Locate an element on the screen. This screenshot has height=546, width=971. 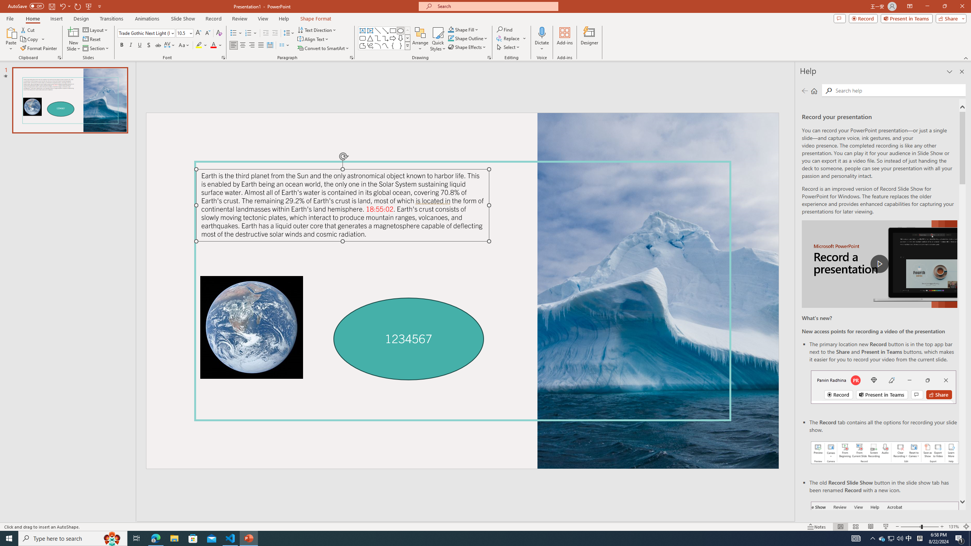
Align Text is located at coordinates (313, 39).